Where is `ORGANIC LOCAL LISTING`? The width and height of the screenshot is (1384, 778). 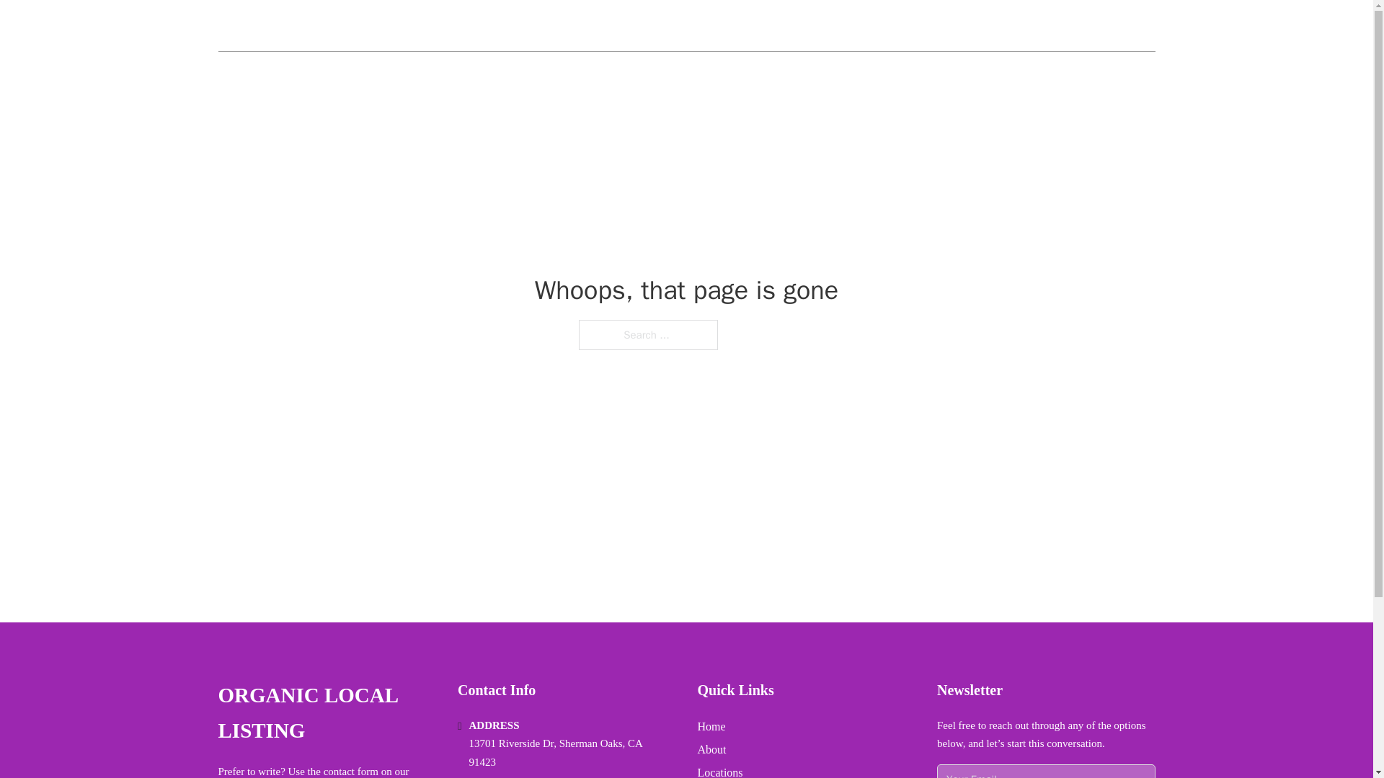
ORGANIC LOCAL LISTING is located at coordinates (326, 713).